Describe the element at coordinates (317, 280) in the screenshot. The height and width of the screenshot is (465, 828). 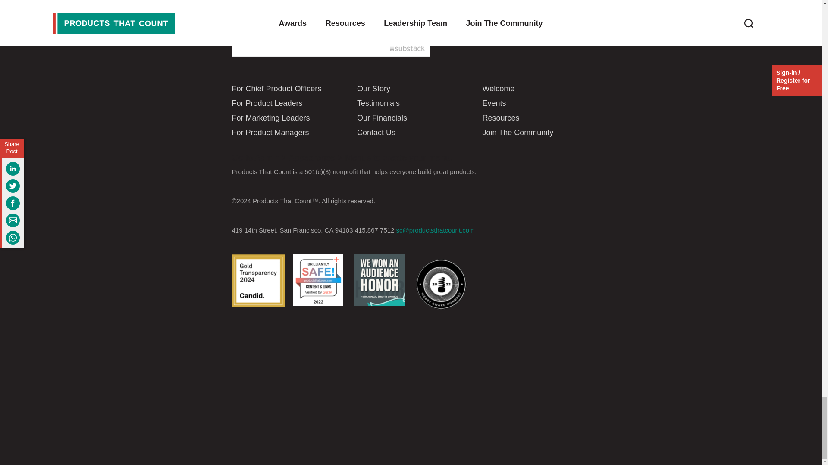
I see `Sur ly badge` at that location.